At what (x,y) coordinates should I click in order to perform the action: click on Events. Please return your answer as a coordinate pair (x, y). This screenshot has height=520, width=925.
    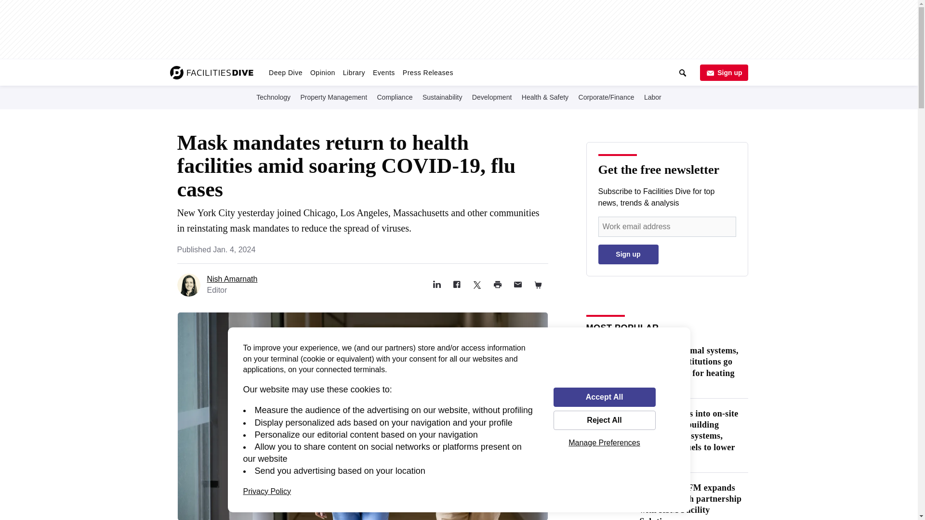
    Looking at the image, I should click on (383, 72).